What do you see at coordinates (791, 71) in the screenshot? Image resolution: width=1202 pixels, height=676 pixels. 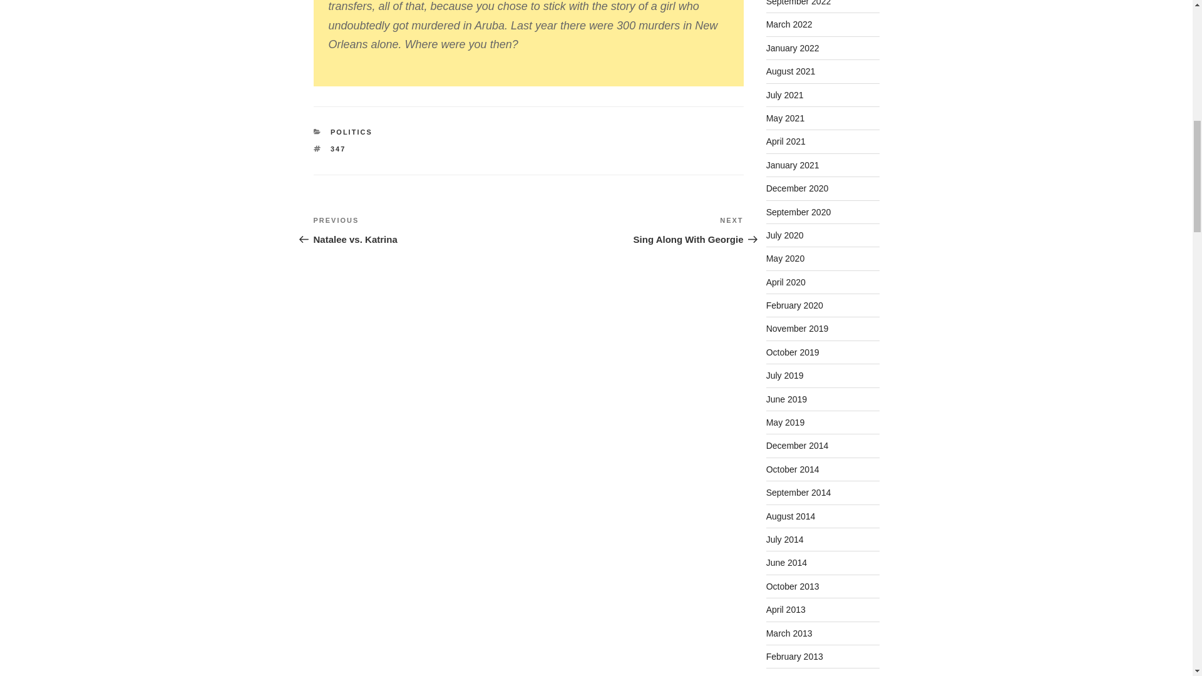 I see `July 2021` at bounding box center [791, 71].